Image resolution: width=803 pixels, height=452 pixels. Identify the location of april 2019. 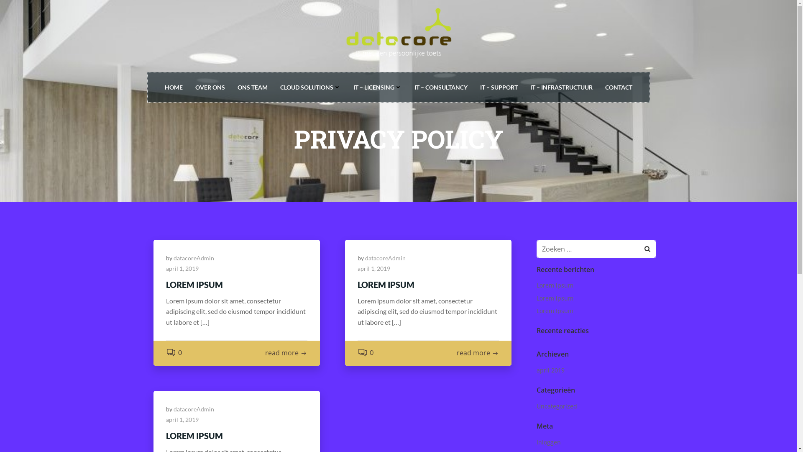
(550, 370).